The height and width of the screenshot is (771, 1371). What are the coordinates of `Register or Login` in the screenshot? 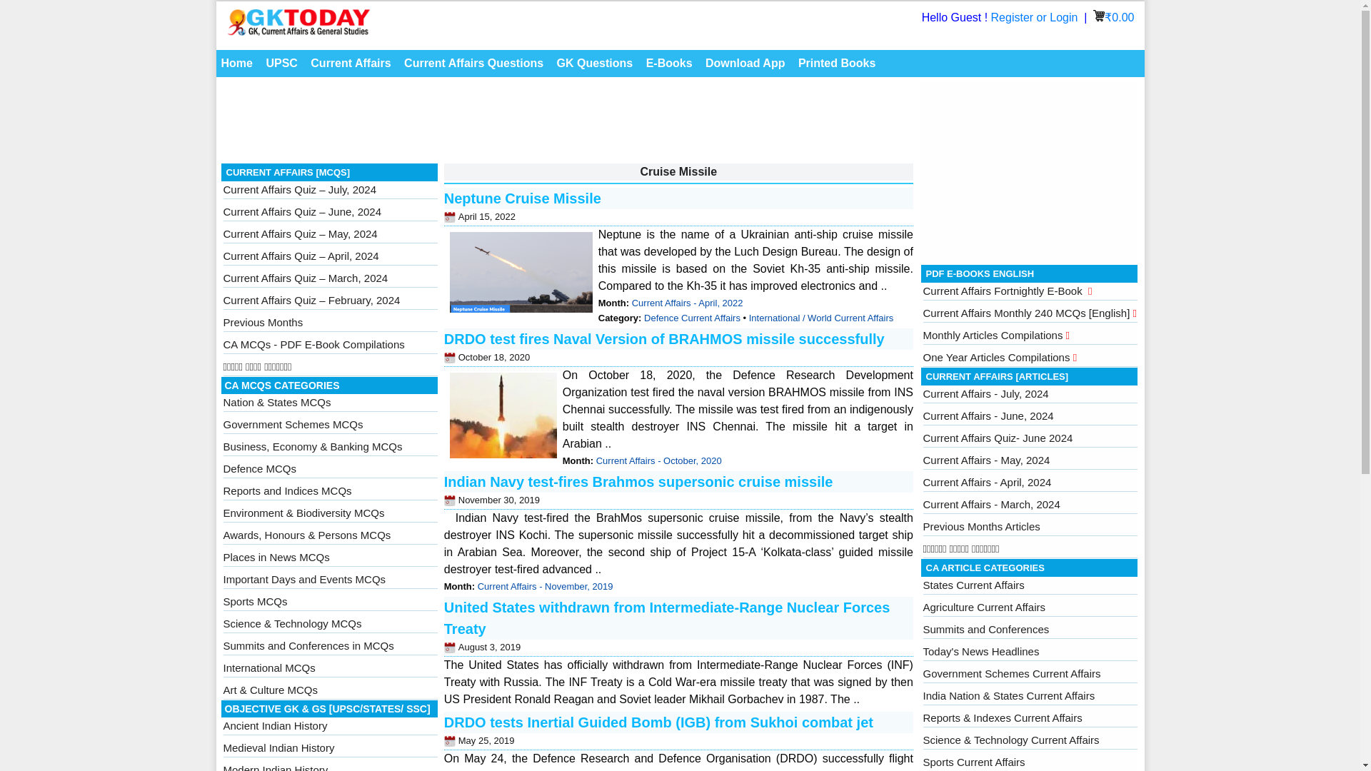 It's located at (1036, 17).